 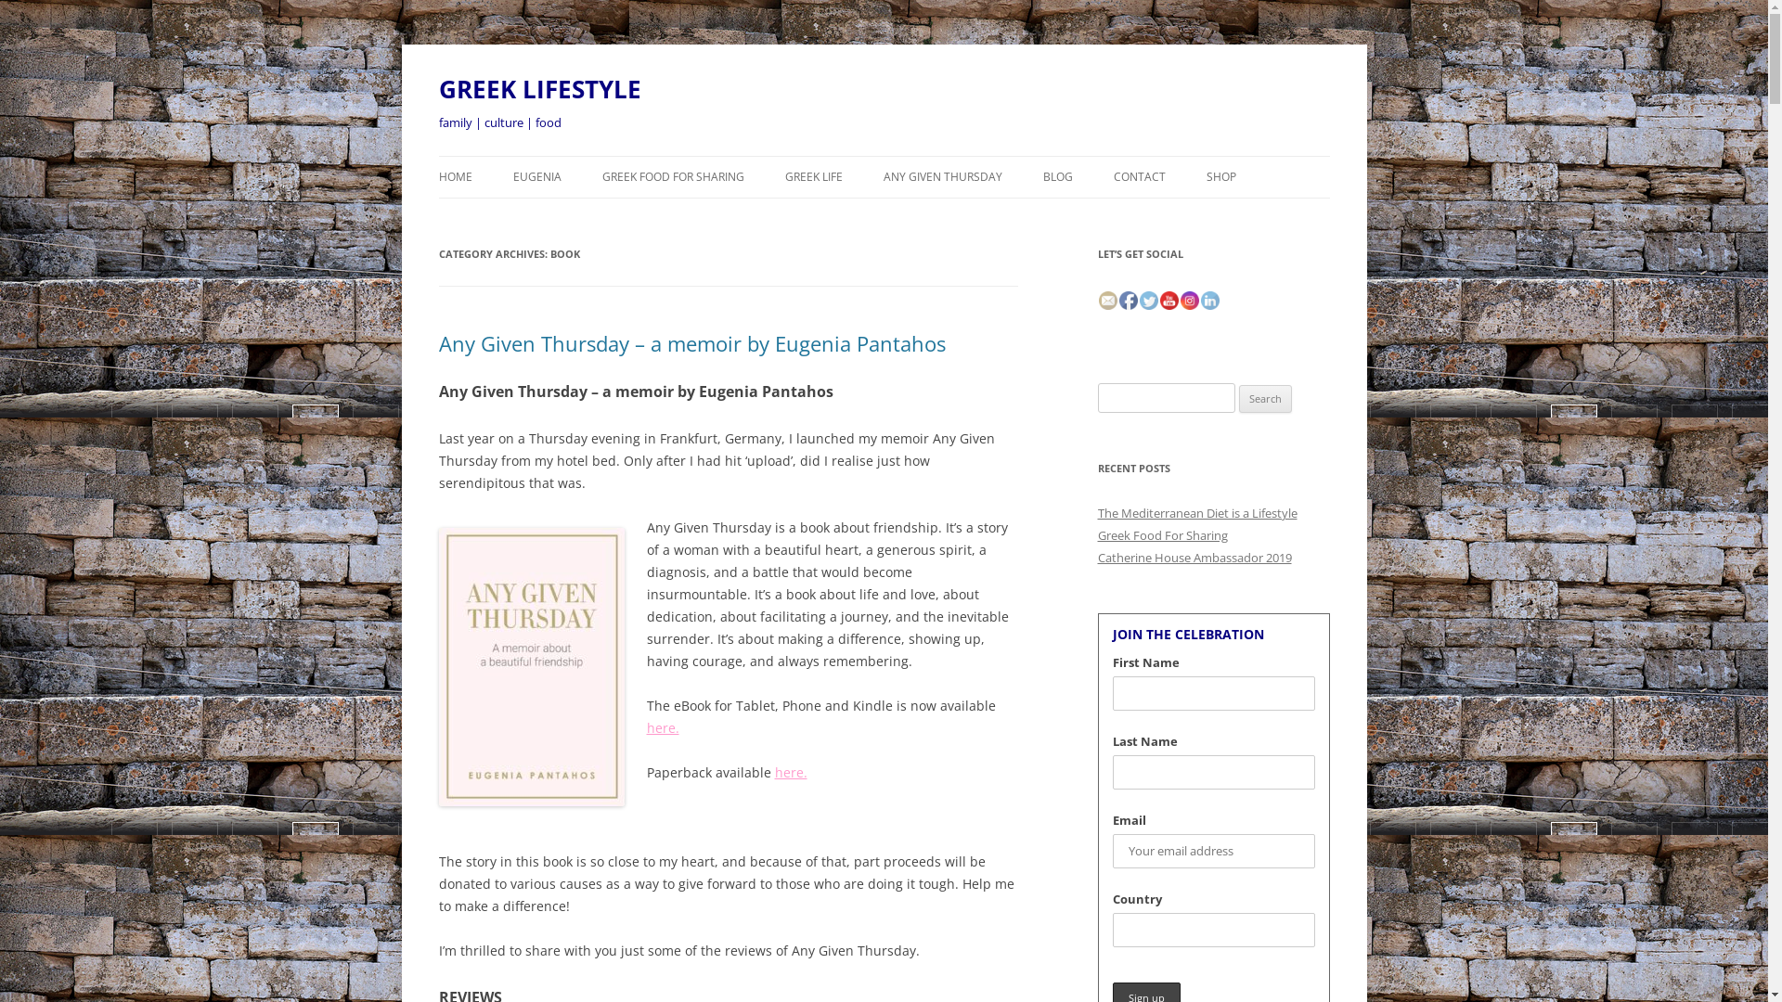 What do you see at coordinates (1140, 177) in the screenshot?
I see `CONTACT` at bounding box center [1140, 177].